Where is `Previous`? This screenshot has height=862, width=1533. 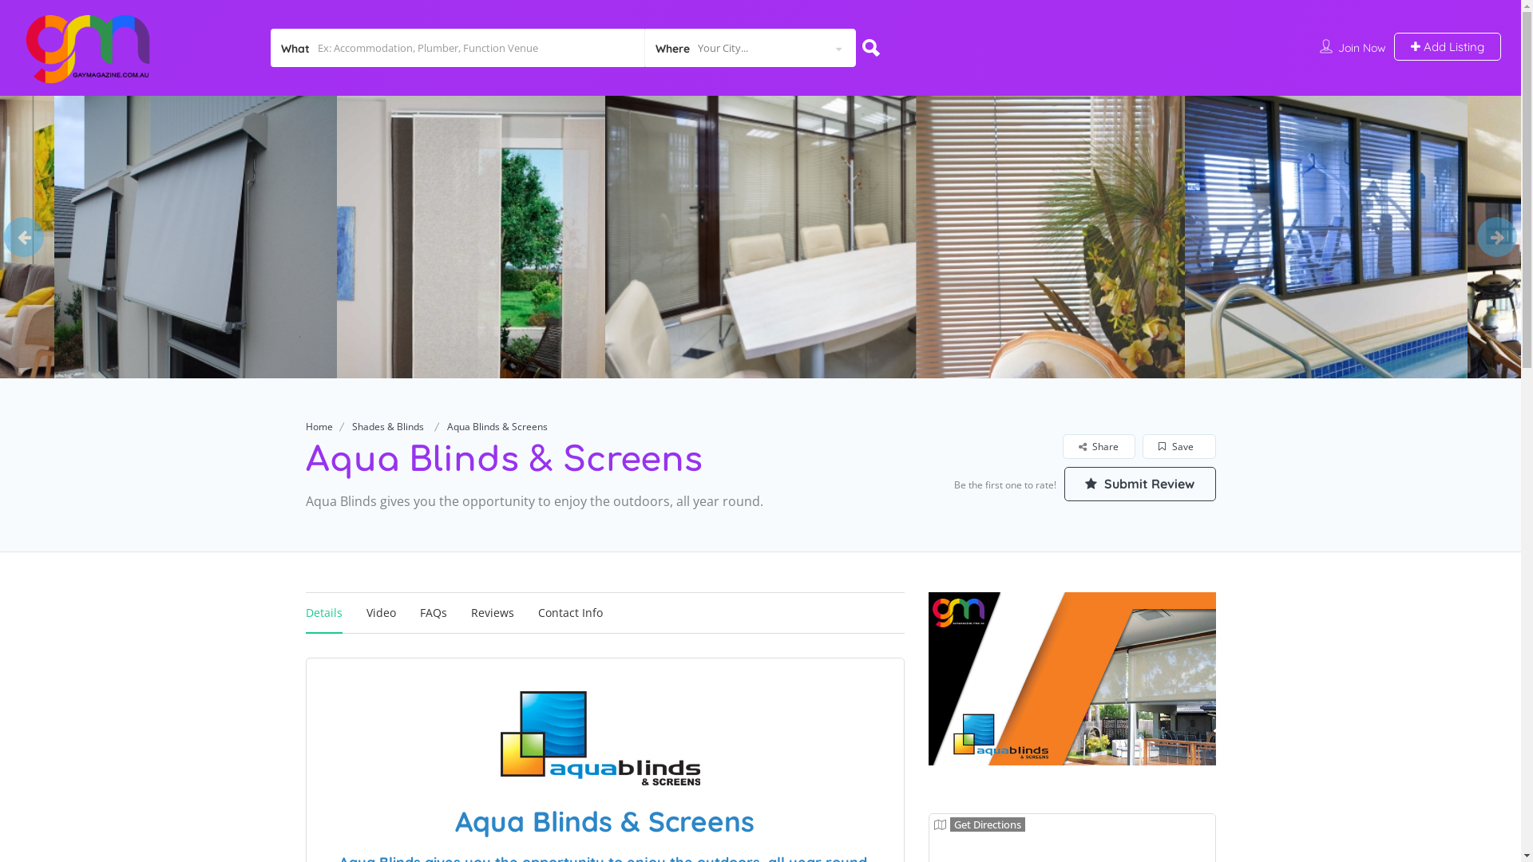
Previous is located at coordinates (24, 237).